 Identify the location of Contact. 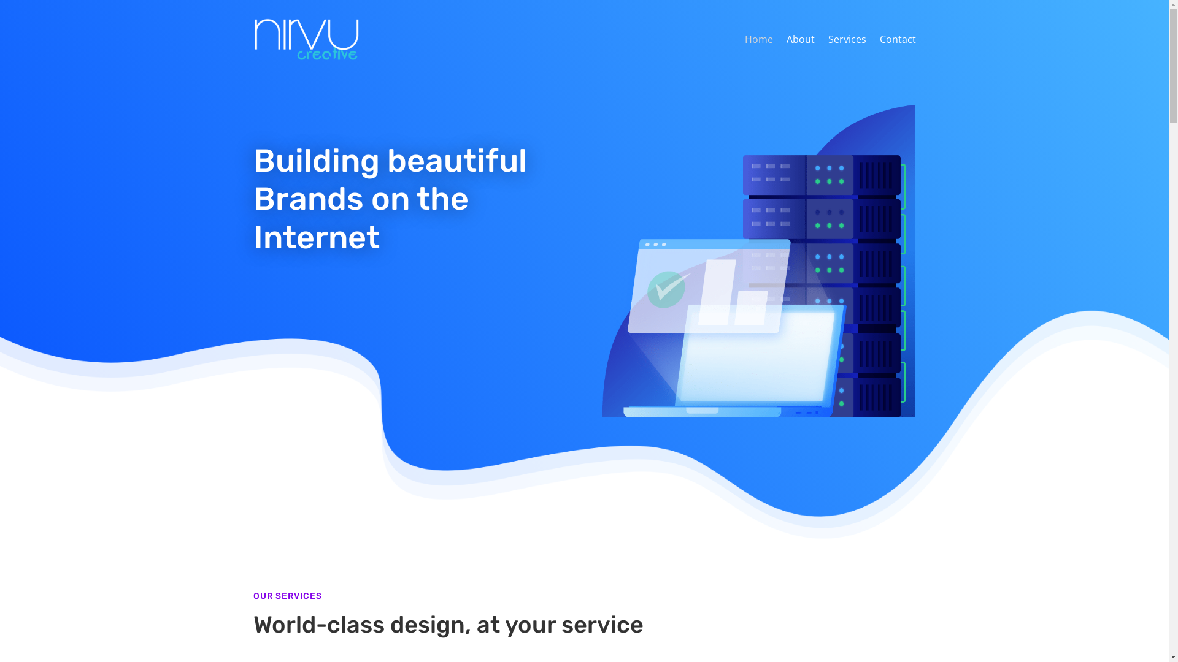
(898, 39).